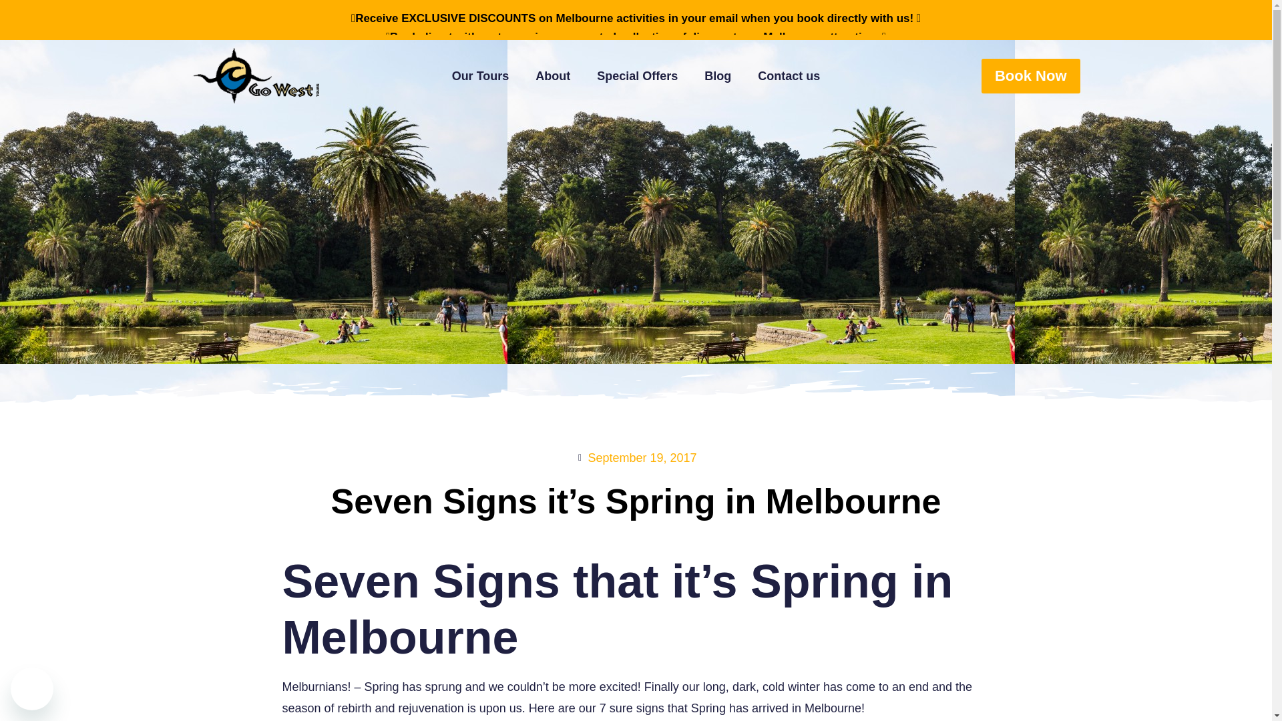  What do you see at coordinates (789, 76) in the screenshot?
I see `Contact us` at bounding box center [789, 76].